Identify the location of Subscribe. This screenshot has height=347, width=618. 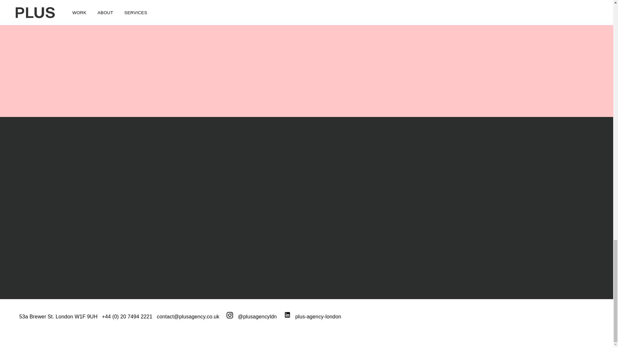
(76, 257).